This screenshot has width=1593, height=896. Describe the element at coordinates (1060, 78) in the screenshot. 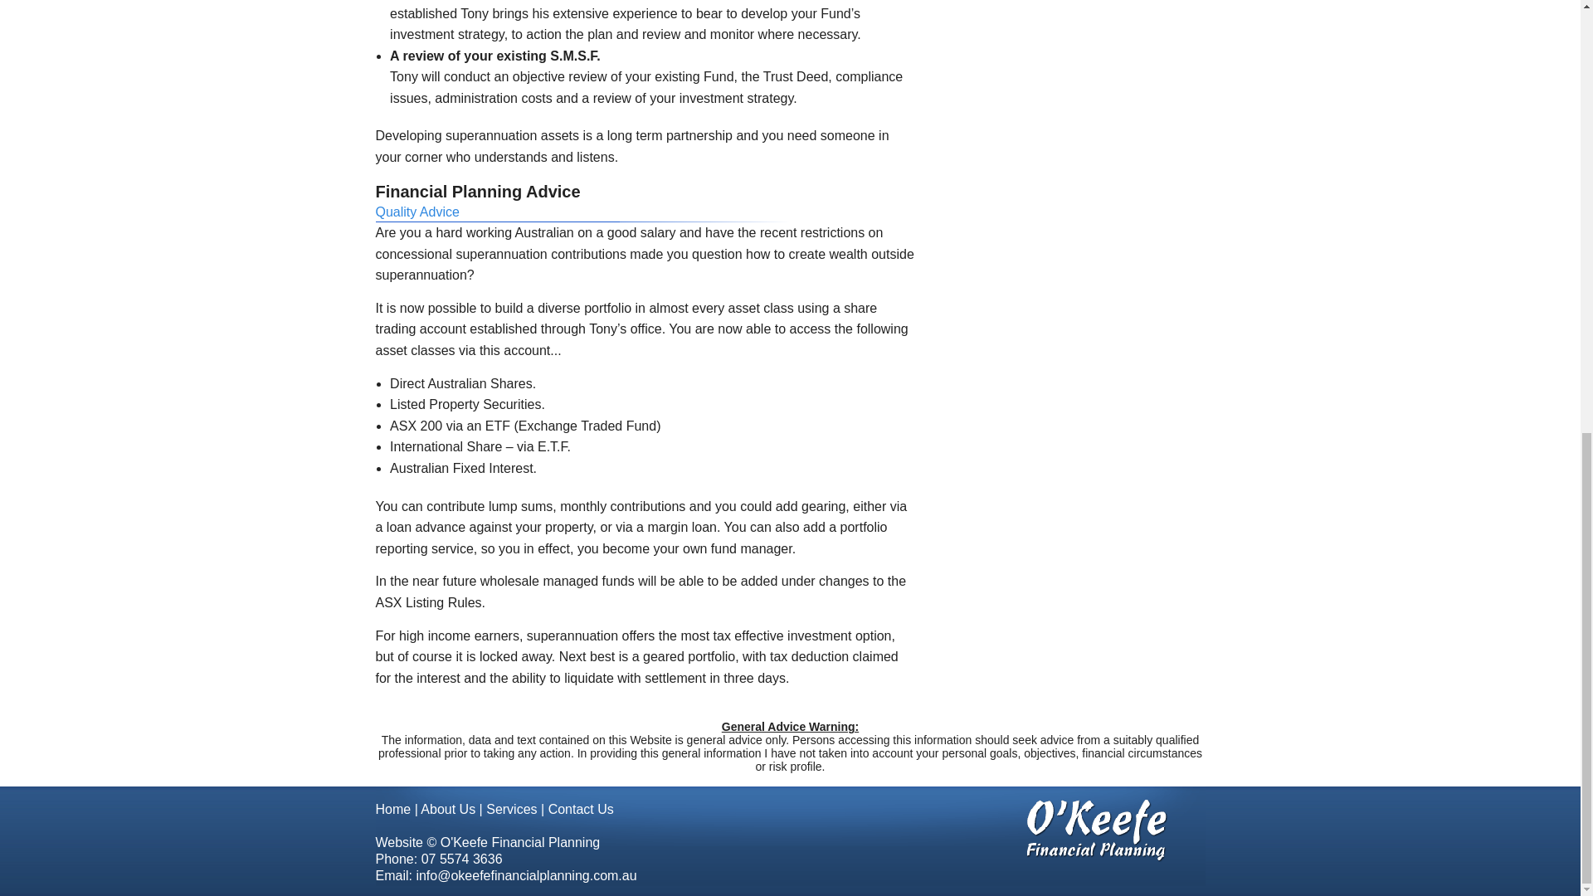

I see `Superannuation` at that location.